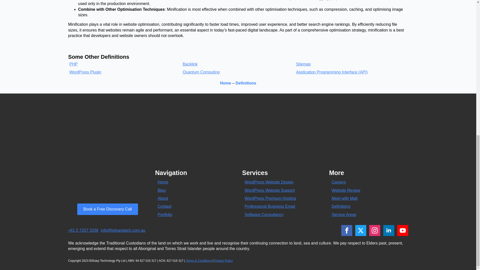 The image size is (480, 270). Describe the element at coordinates (162, 198) in the screenshot. I see `About` at that location.